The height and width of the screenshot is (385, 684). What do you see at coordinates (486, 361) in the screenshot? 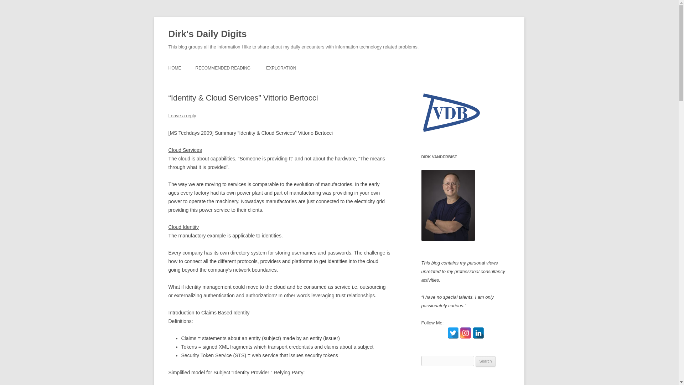
I see `Search` at bounding box center [486, 361].